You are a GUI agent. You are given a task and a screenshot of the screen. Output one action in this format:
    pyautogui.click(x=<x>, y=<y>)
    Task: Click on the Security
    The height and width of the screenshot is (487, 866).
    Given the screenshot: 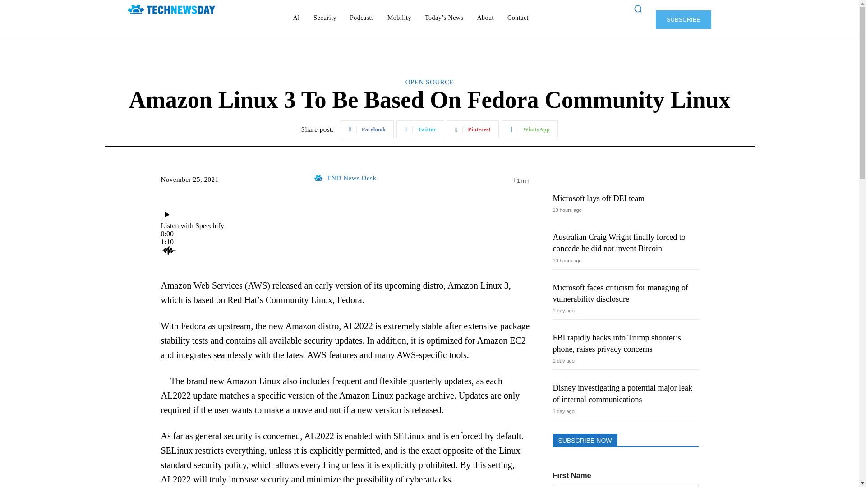 What is the action you would take?
    pyautogui.click(x=325, y=18)
    